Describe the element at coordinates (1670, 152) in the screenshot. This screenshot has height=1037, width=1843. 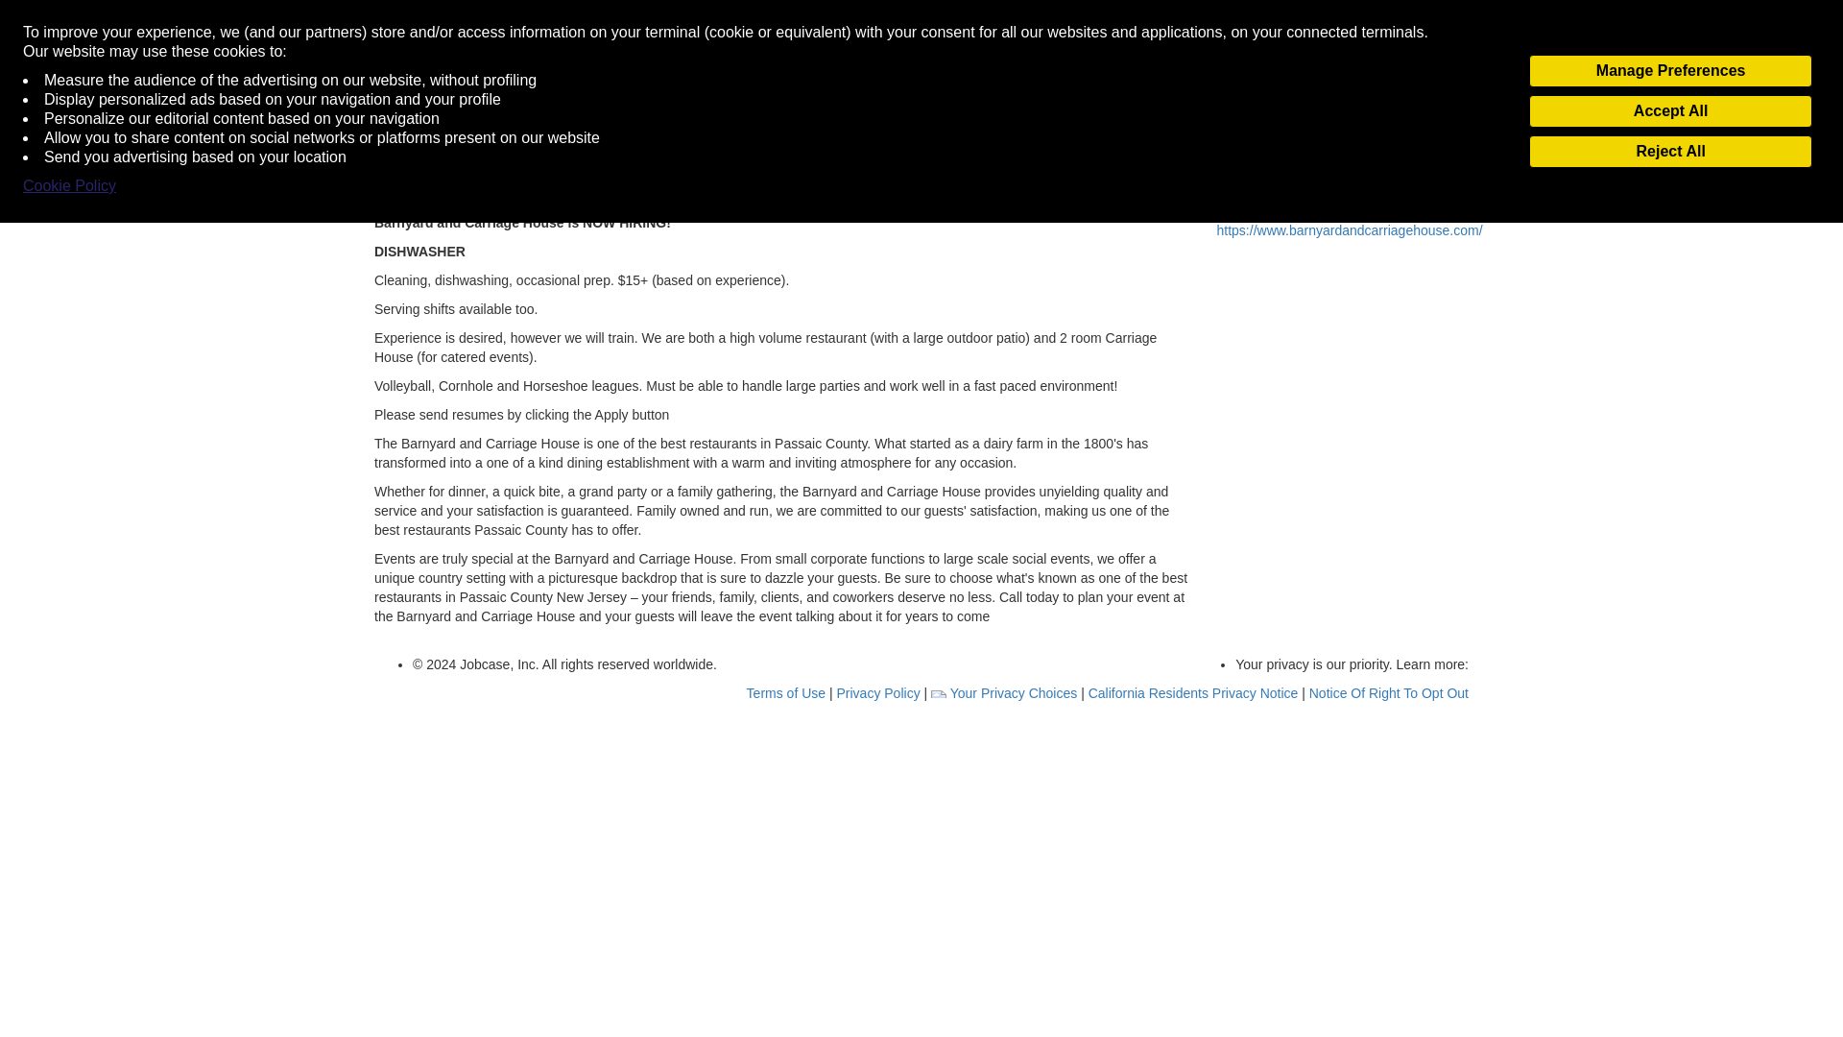
I see `Reject All` at that location.